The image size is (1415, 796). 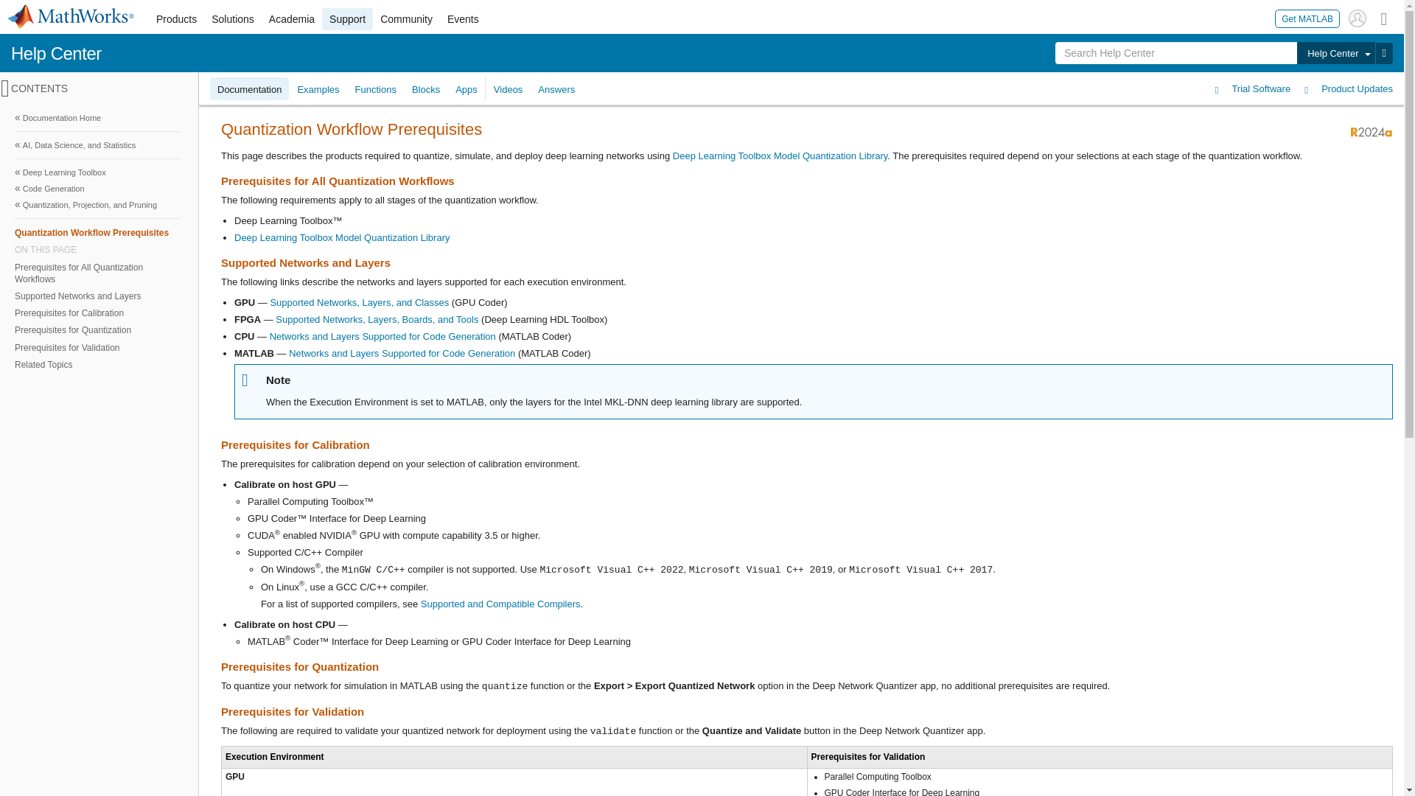 I want to click on Quantization Workflow Prerequisites, so click(x=97, y=232).